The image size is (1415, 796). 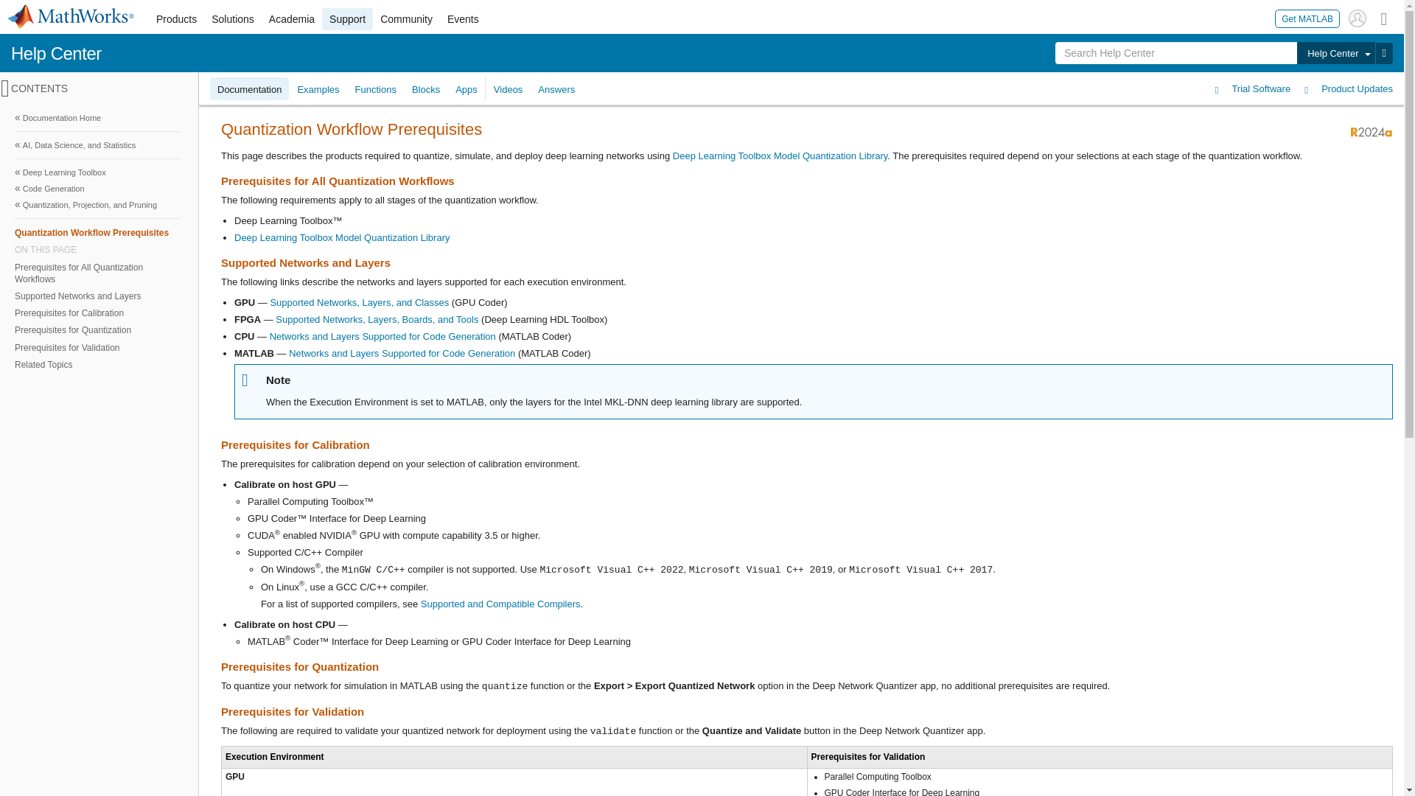 I want to click on Quantization Workflow Prerequisites, so click(x=97, y=232).